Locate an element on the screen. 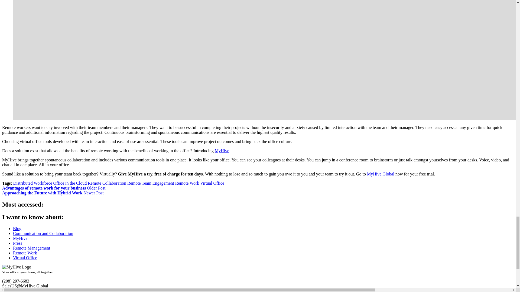 Image resolution: width=520 pixels, height=292 pixels. Blog is located at coordinates (17, 229).